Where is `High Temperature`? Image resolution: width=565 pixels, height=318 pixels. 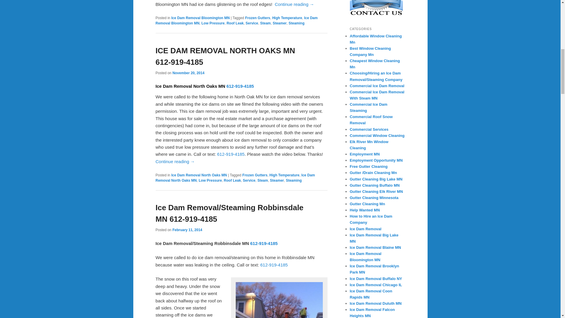 High Temperature is located at coordinates (284, 175).